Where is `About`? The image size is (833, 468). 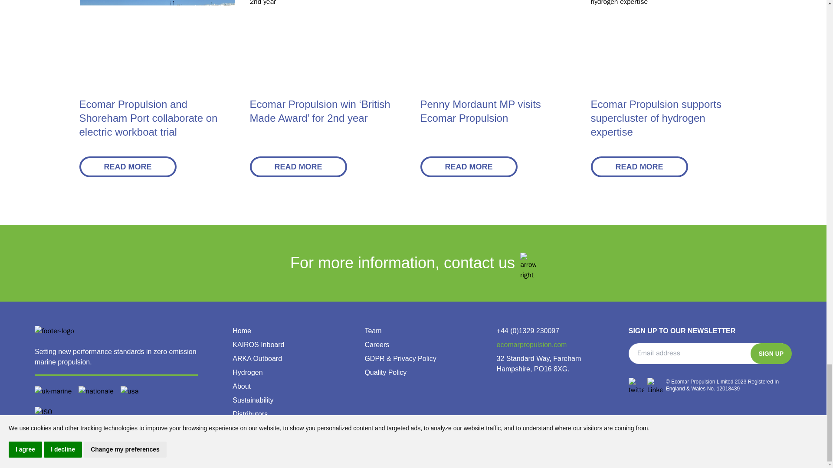
About is located at coordinates (241, 386).